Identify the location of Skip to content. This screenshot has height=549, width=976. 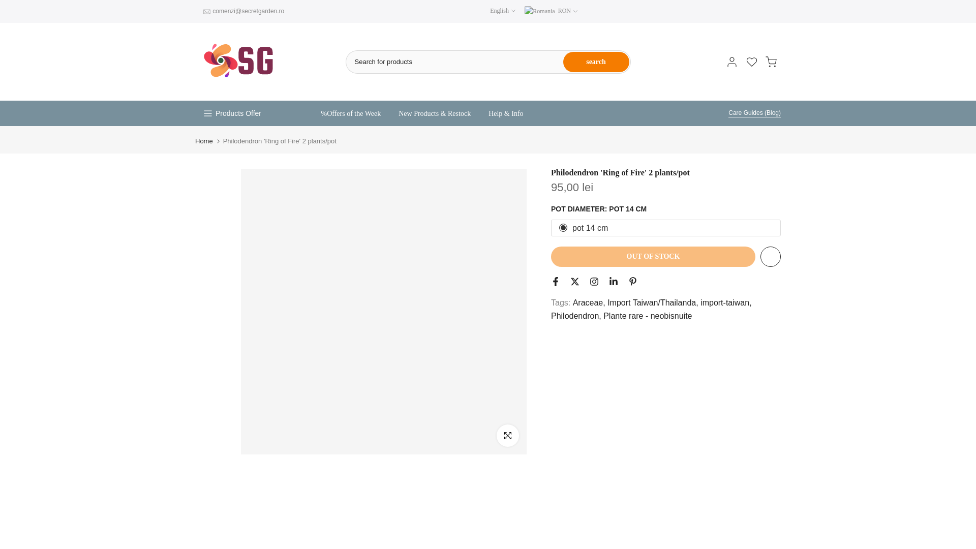
(7, 5).